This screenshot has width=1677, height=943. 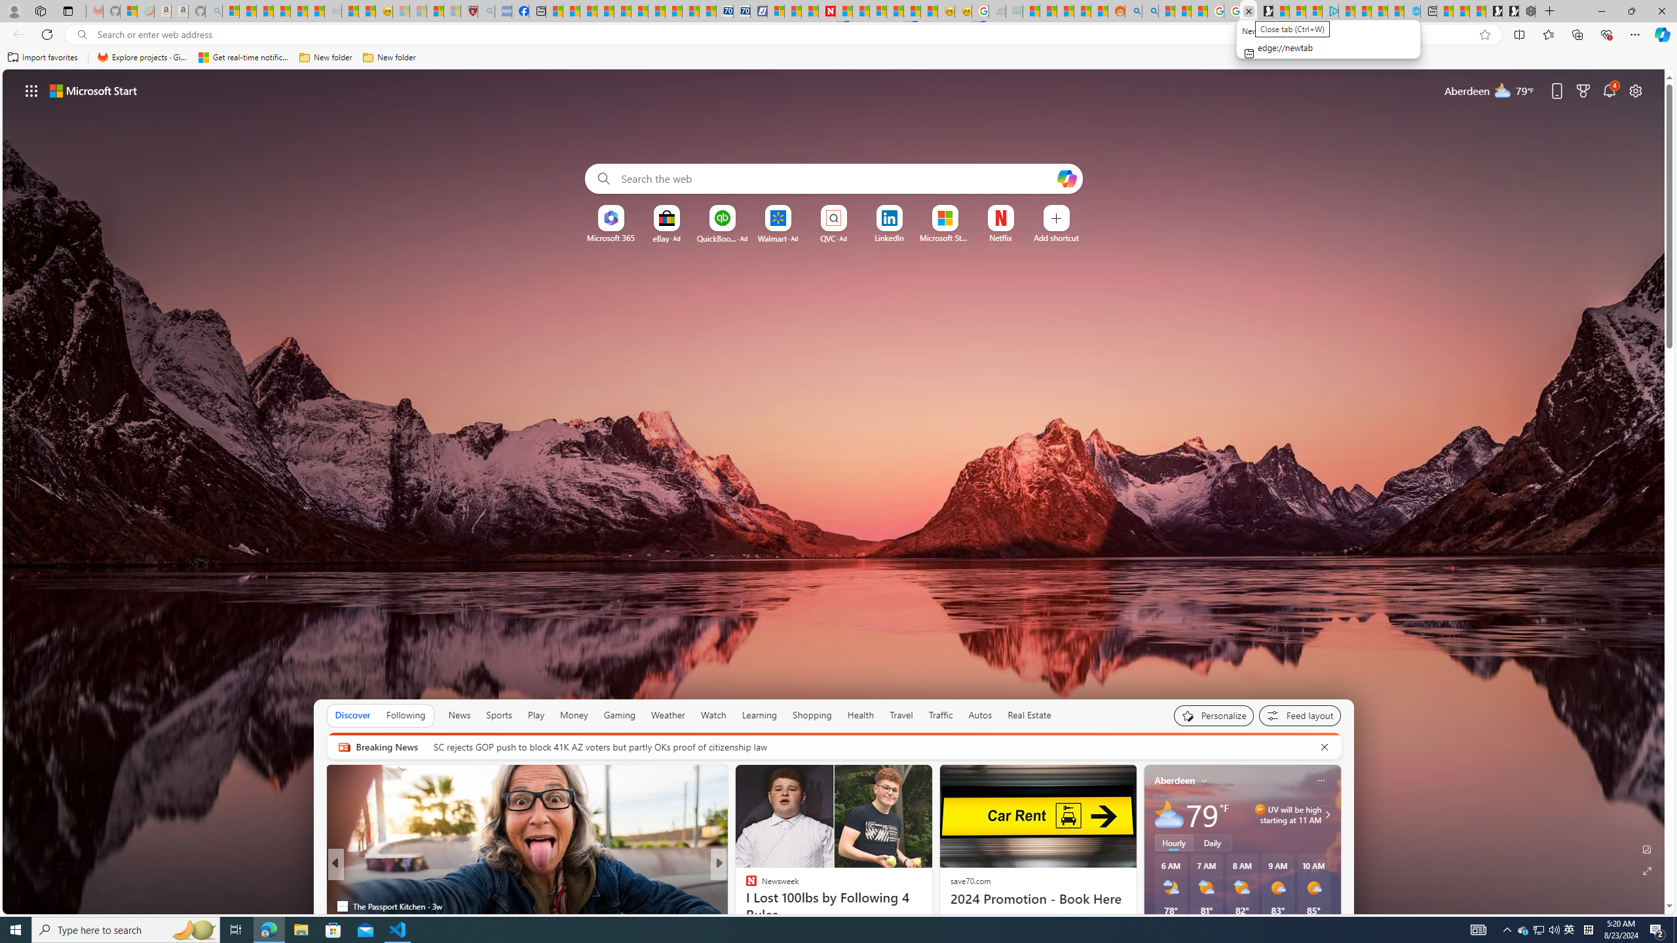 What do you see at coordinates (1583, 90) in the screenshot?
I see `Microsoft rewards` at bounding box center [1583, 90].